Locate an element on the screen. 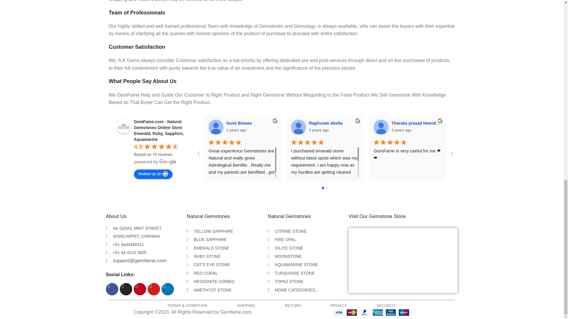 The image size is (568, 319). Tharaka prasad Heendeniya is located at coordinates (381, 127).